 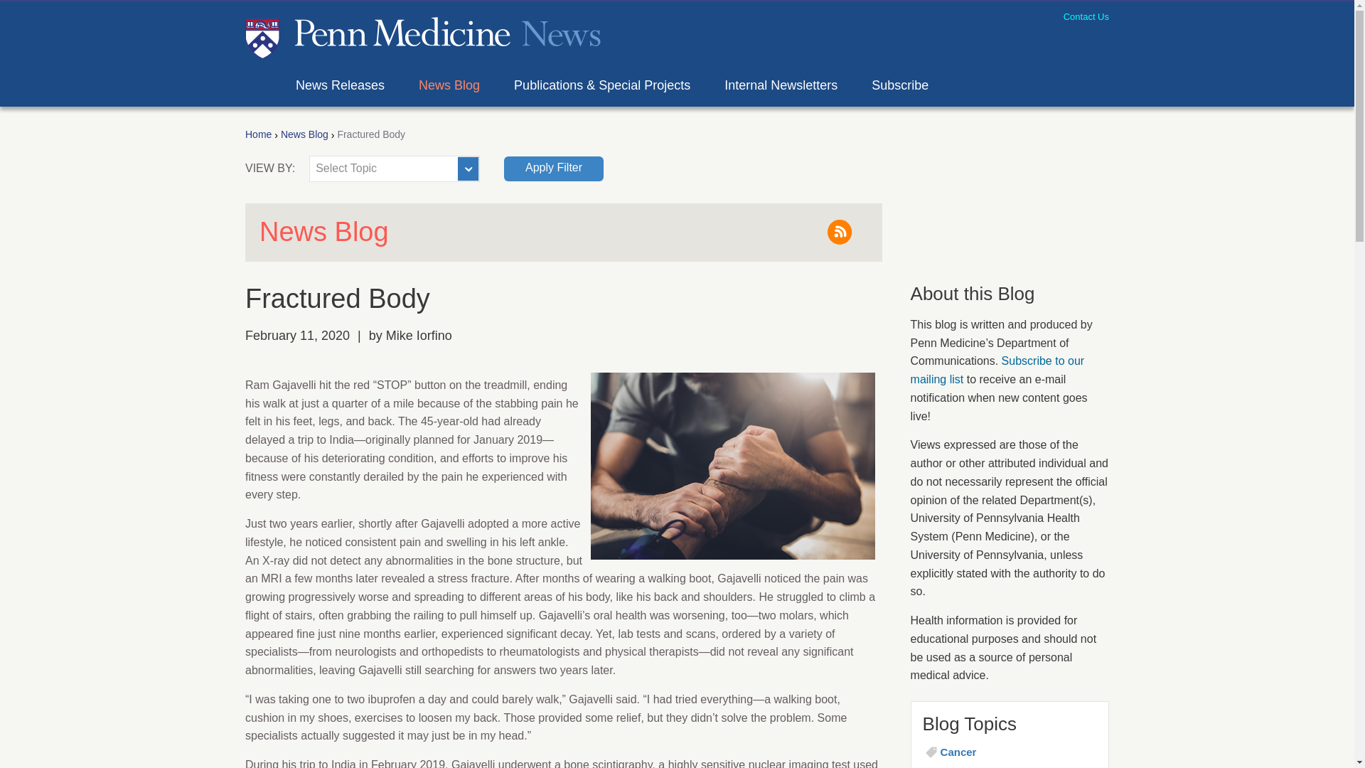 I want to click on Subscribe to our mailing list, so click(x=997, y=370).